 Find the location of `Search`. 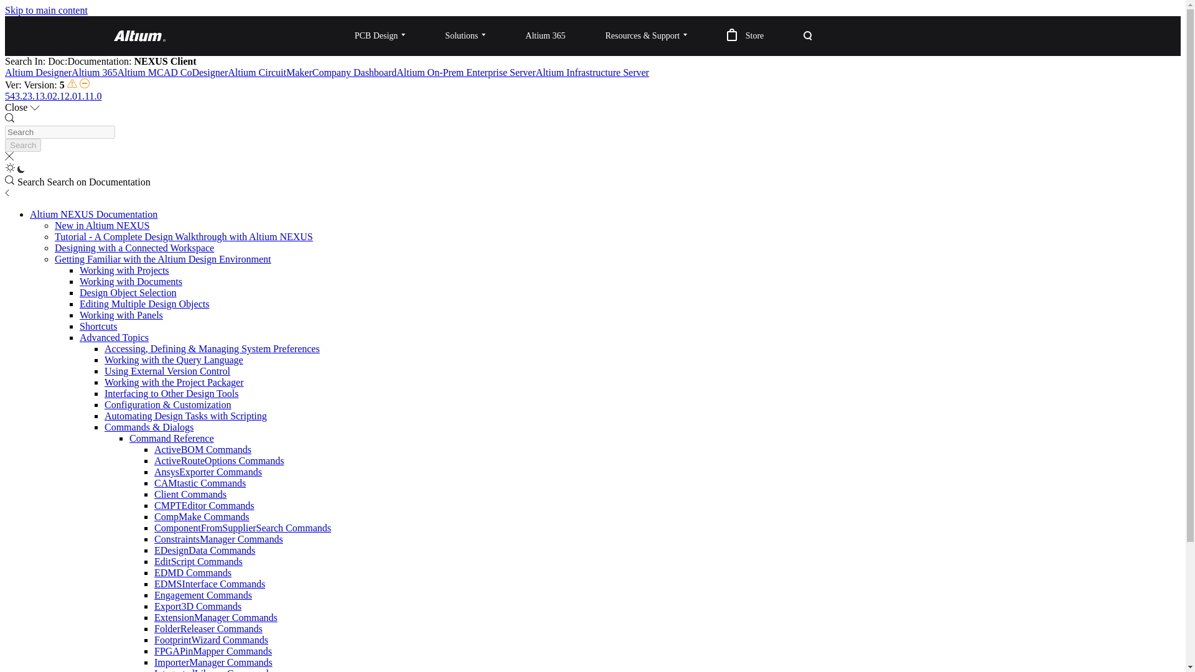

Search is located at coordinates (22, 145).